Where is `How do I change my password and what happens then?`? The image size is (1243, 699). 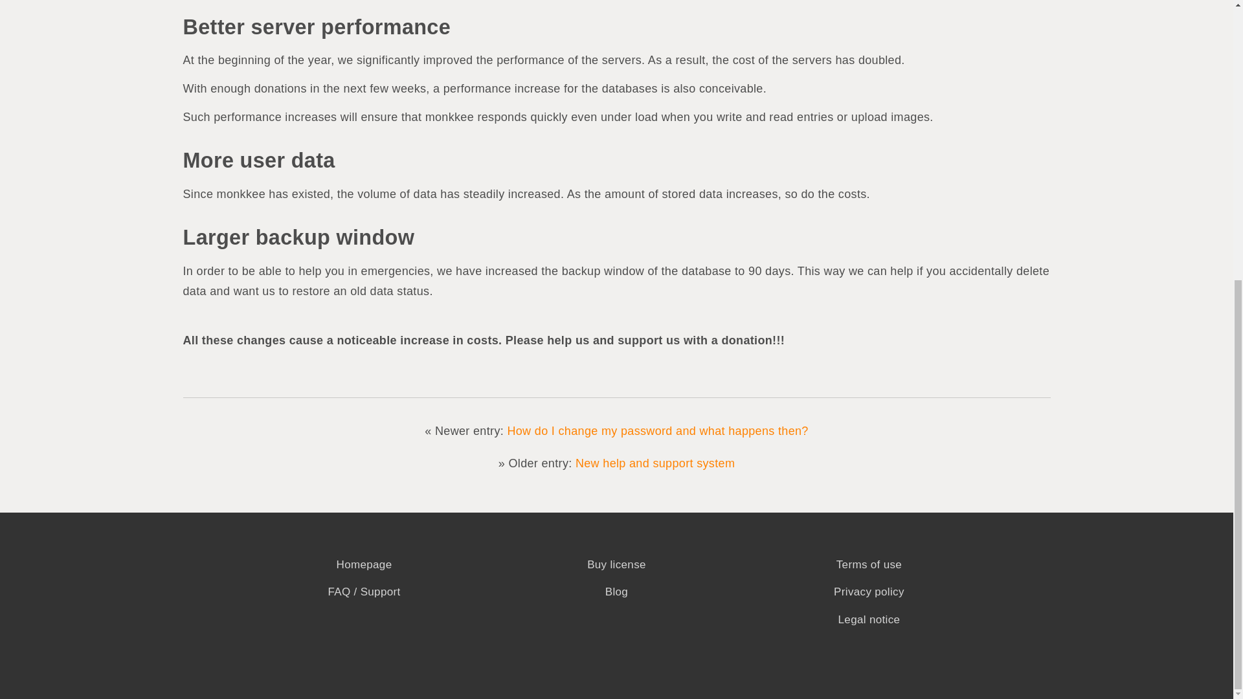
How do I change my password and what happens then? is located at coordinates (658, 431).